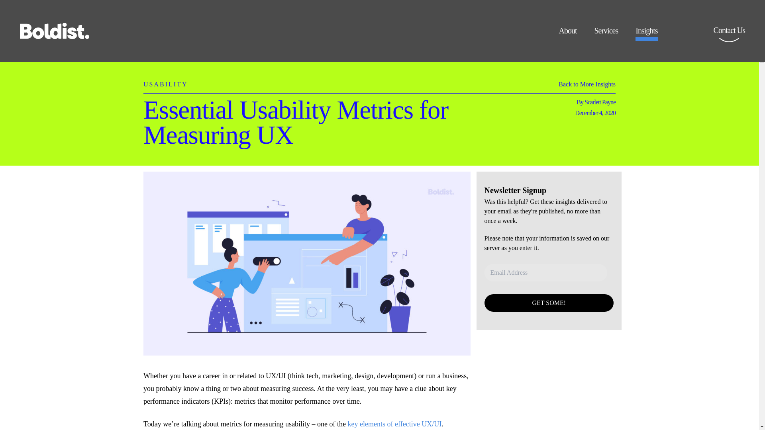 This screenshot has height=430, width=765. What do you see at coordinates (729, 36) in the screenshot?
I see `Contact Us` at bounding box center [729, 36].